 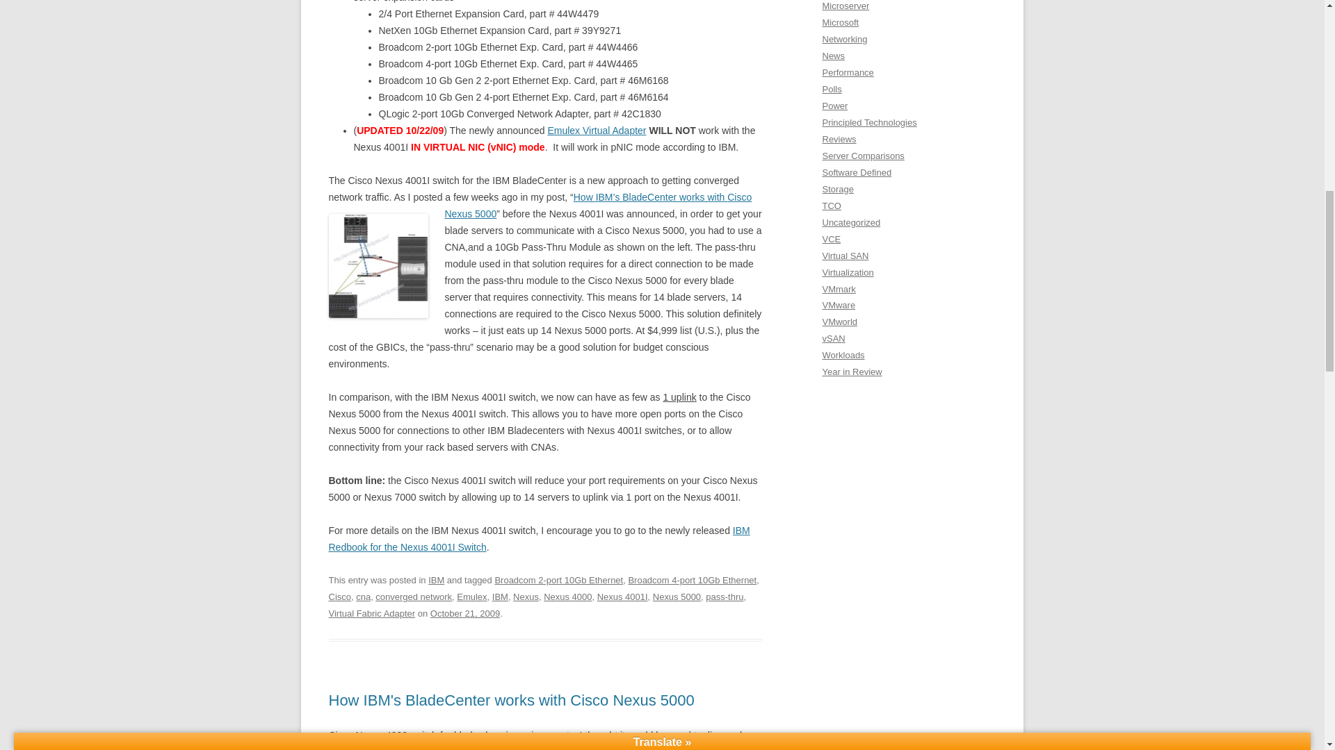 I want to click on Emulex, so click(x=471, y=597).